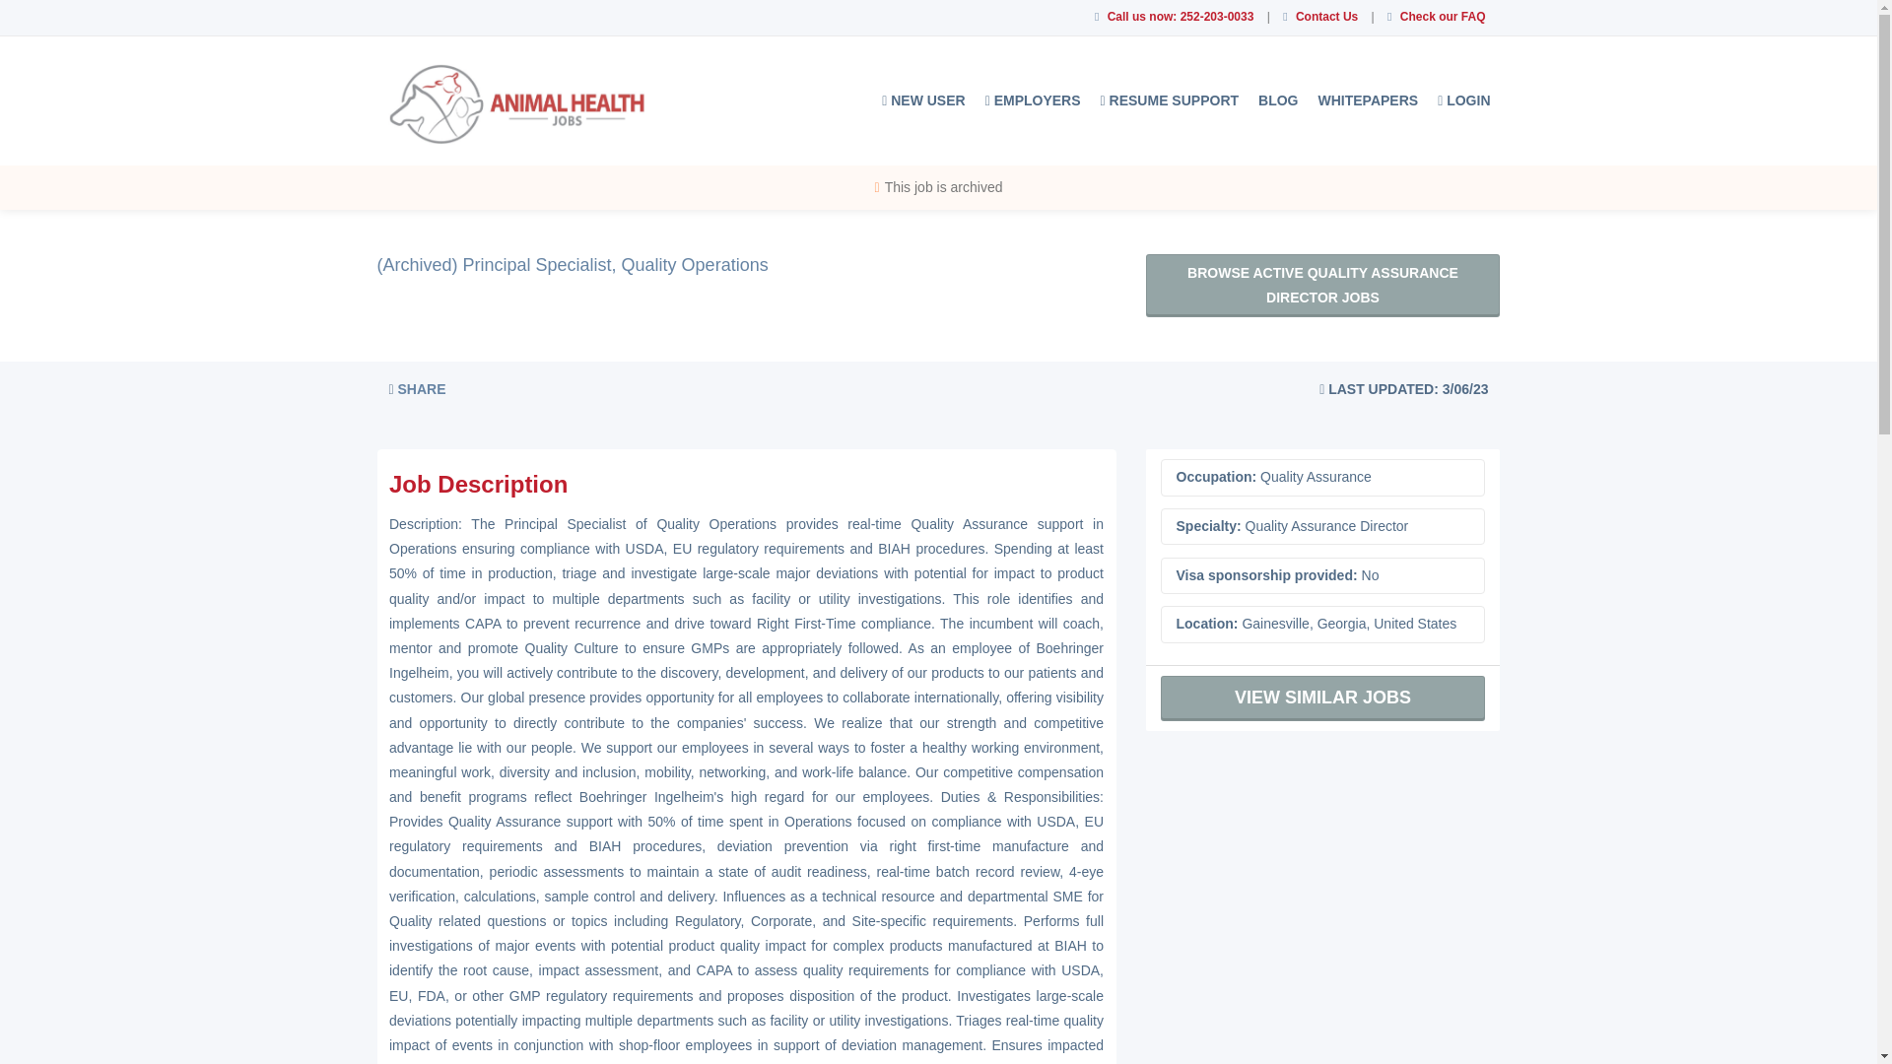 This screenshot has width=1892, height=1064. What do you see at coordinates (1322, 698) in the screenshot?
I see `VIEW SIMILAR JOBS` at bounding box center [1322, 698].